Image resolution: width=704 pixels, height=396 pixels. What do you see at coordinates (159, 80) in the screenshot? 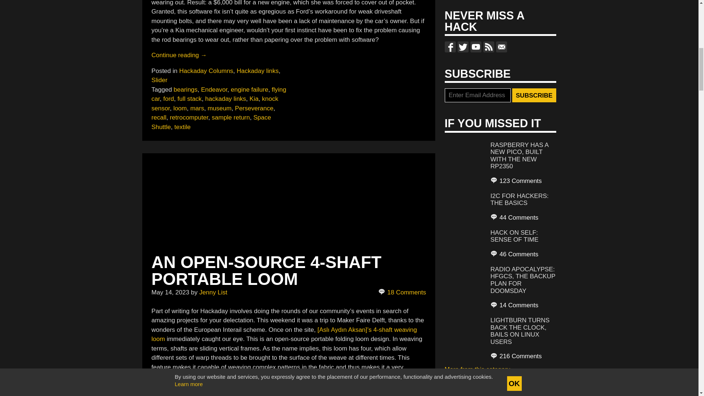
I see `Slider` at bounding box center [159, 80].